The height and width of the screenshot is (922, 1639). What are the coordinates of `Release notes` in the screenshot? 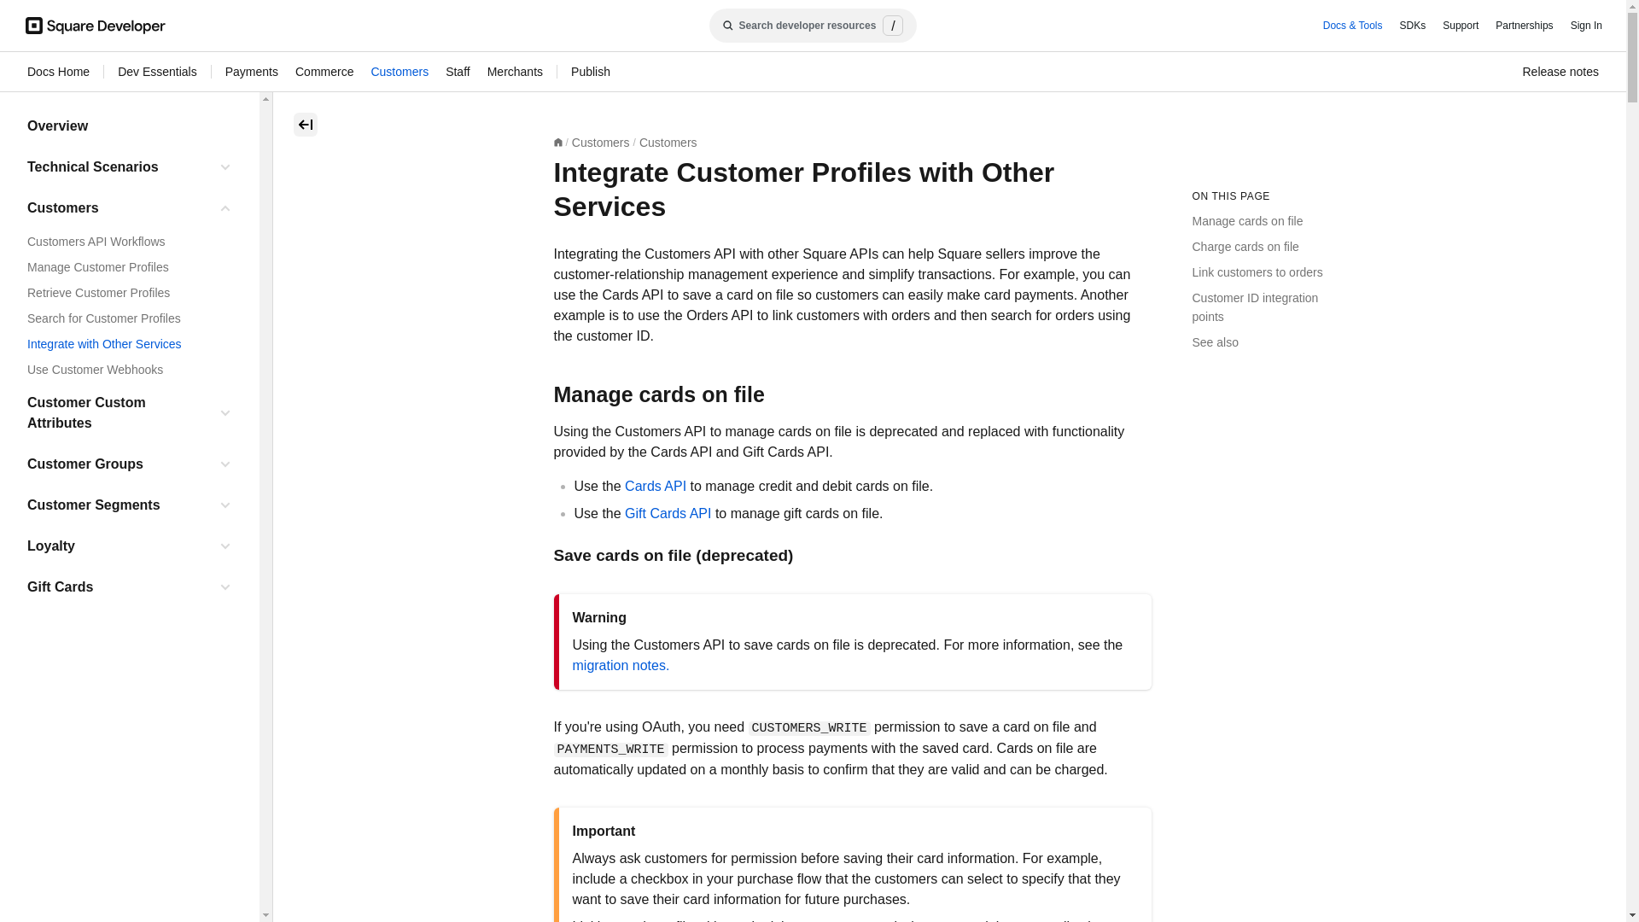 It's located at (1560, 72).